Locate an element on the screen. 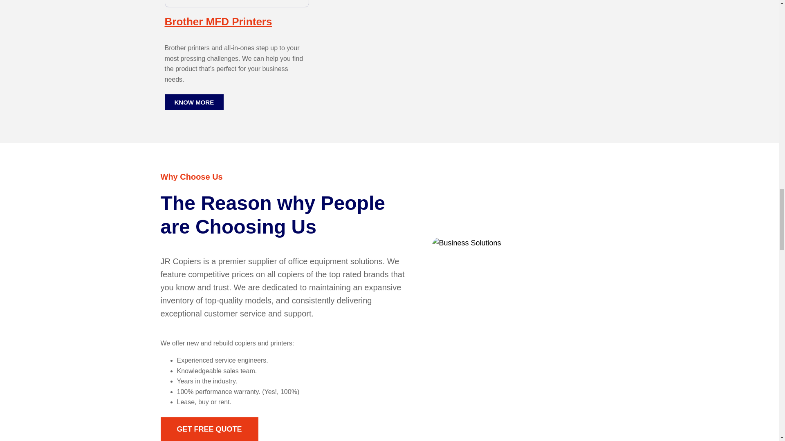 The height and width of the screenshot is (441, 785). KNOW MORE is located at coordinates (194, 102).